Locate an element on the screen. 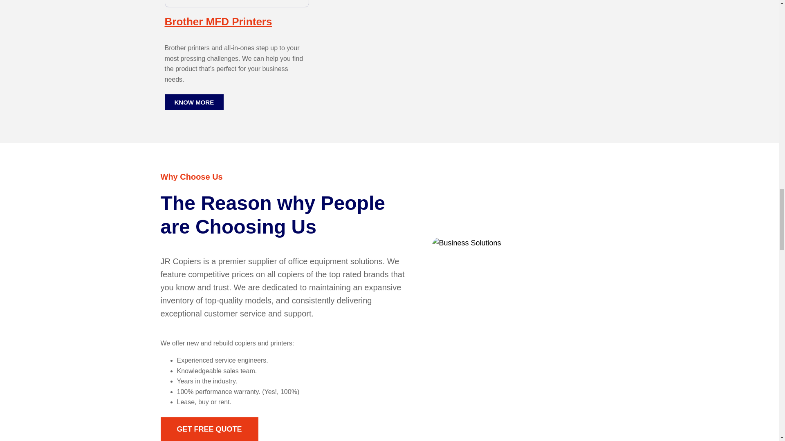 The height and width of the screenshot is (441, 785). KNOW MORE is located at coordinates (194, 102).